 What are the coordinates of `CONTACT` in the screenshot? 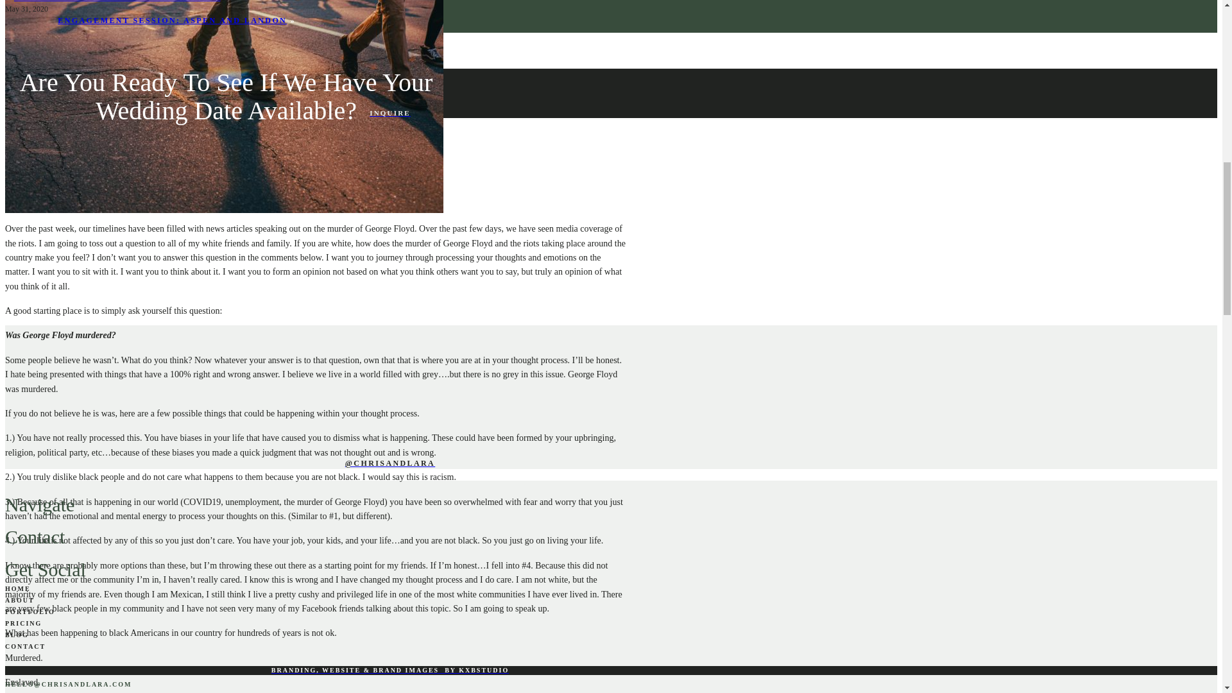 It's located at (25, 647).